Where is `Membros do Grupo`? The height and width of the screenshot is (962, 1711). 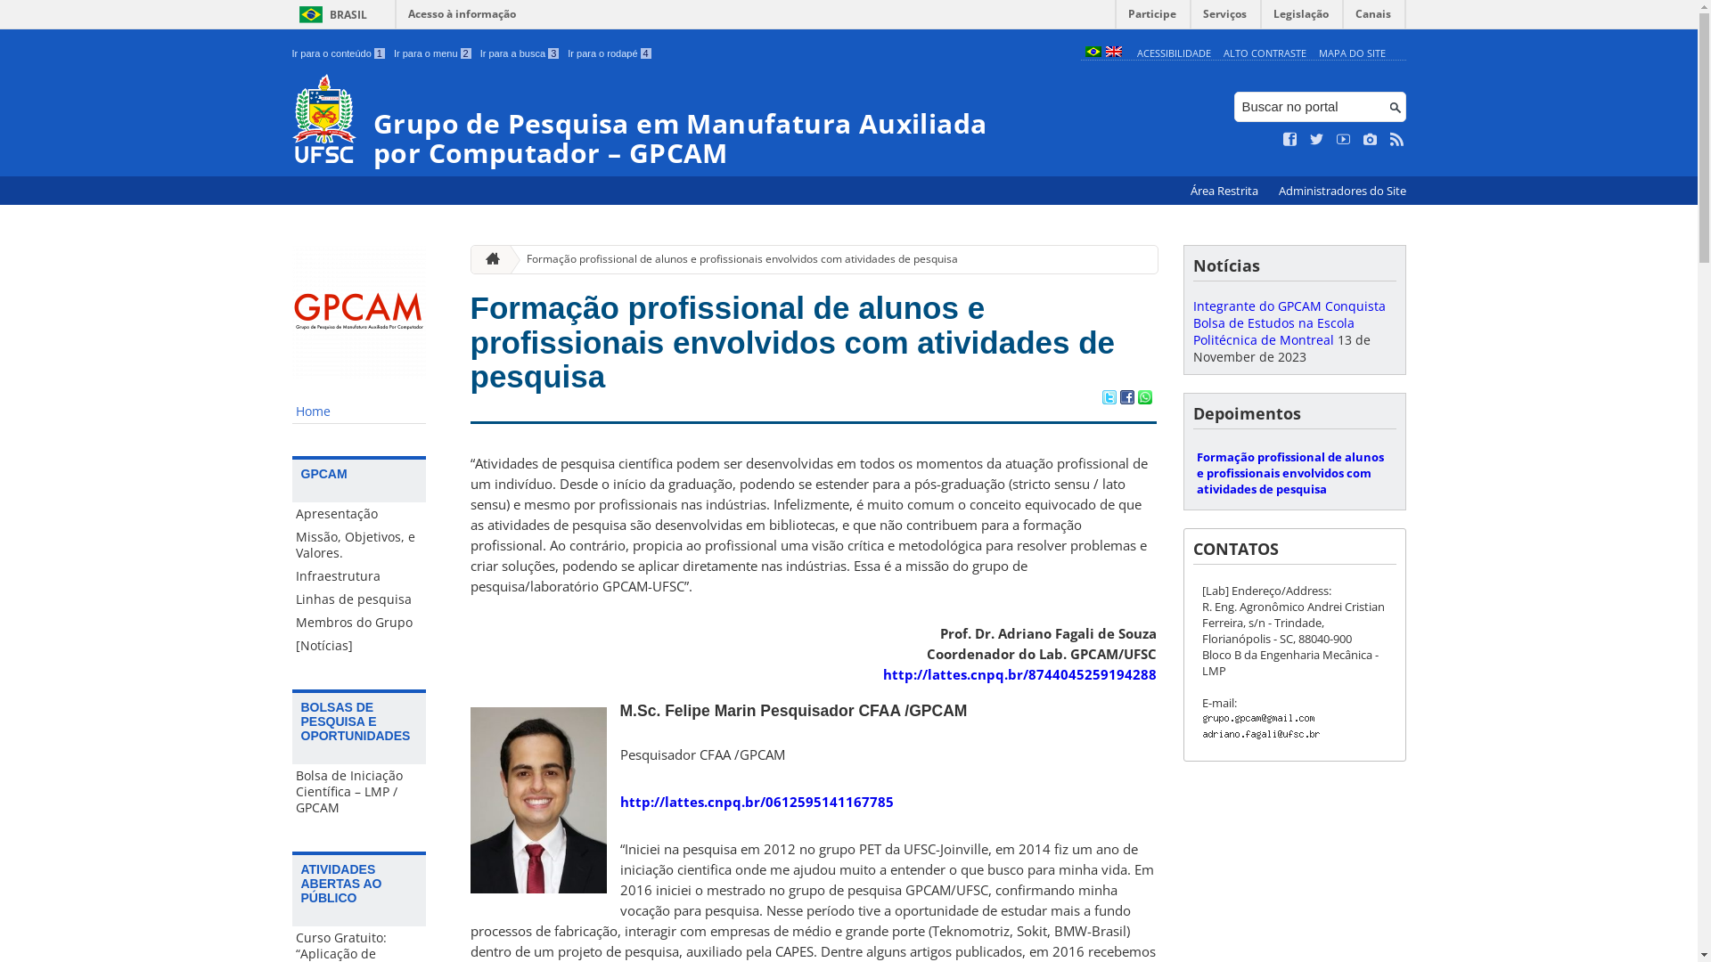
Membros do Grupo is located at coordinates (359, 623).